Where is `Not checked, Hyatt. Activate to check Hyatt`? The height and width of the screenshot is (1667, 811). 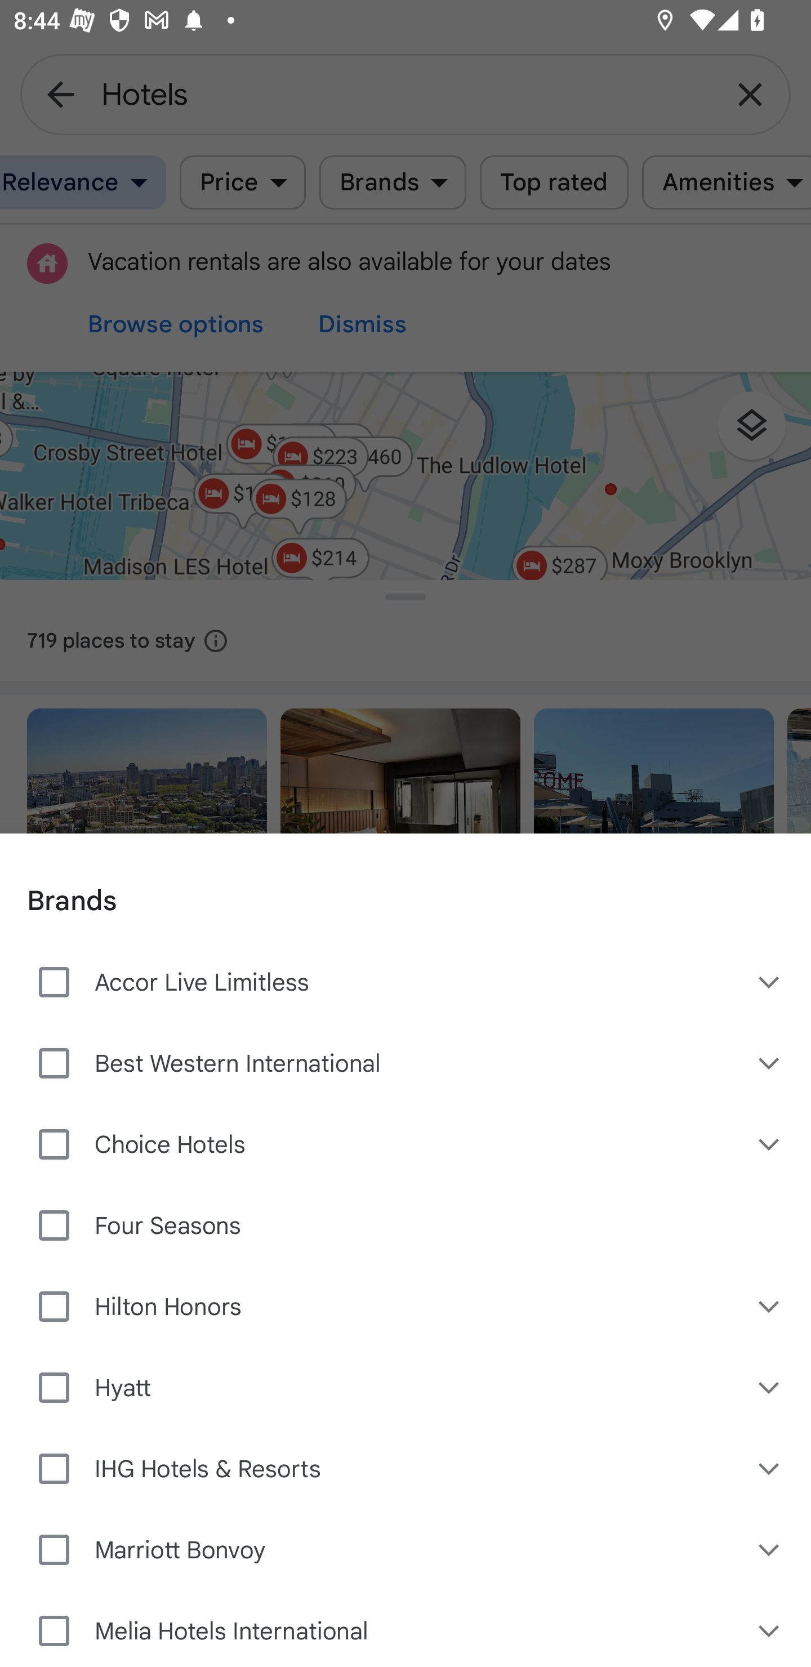
Not checked, Hyatt. Activate to check Hyatt is located at coordinates (378, 1388).